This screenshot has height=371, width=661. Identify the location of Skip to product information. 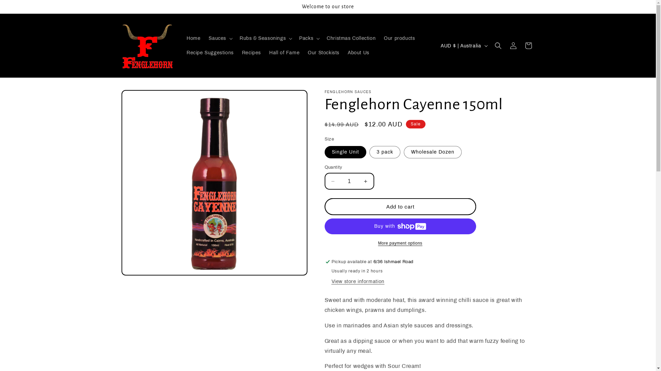
(143, 98).